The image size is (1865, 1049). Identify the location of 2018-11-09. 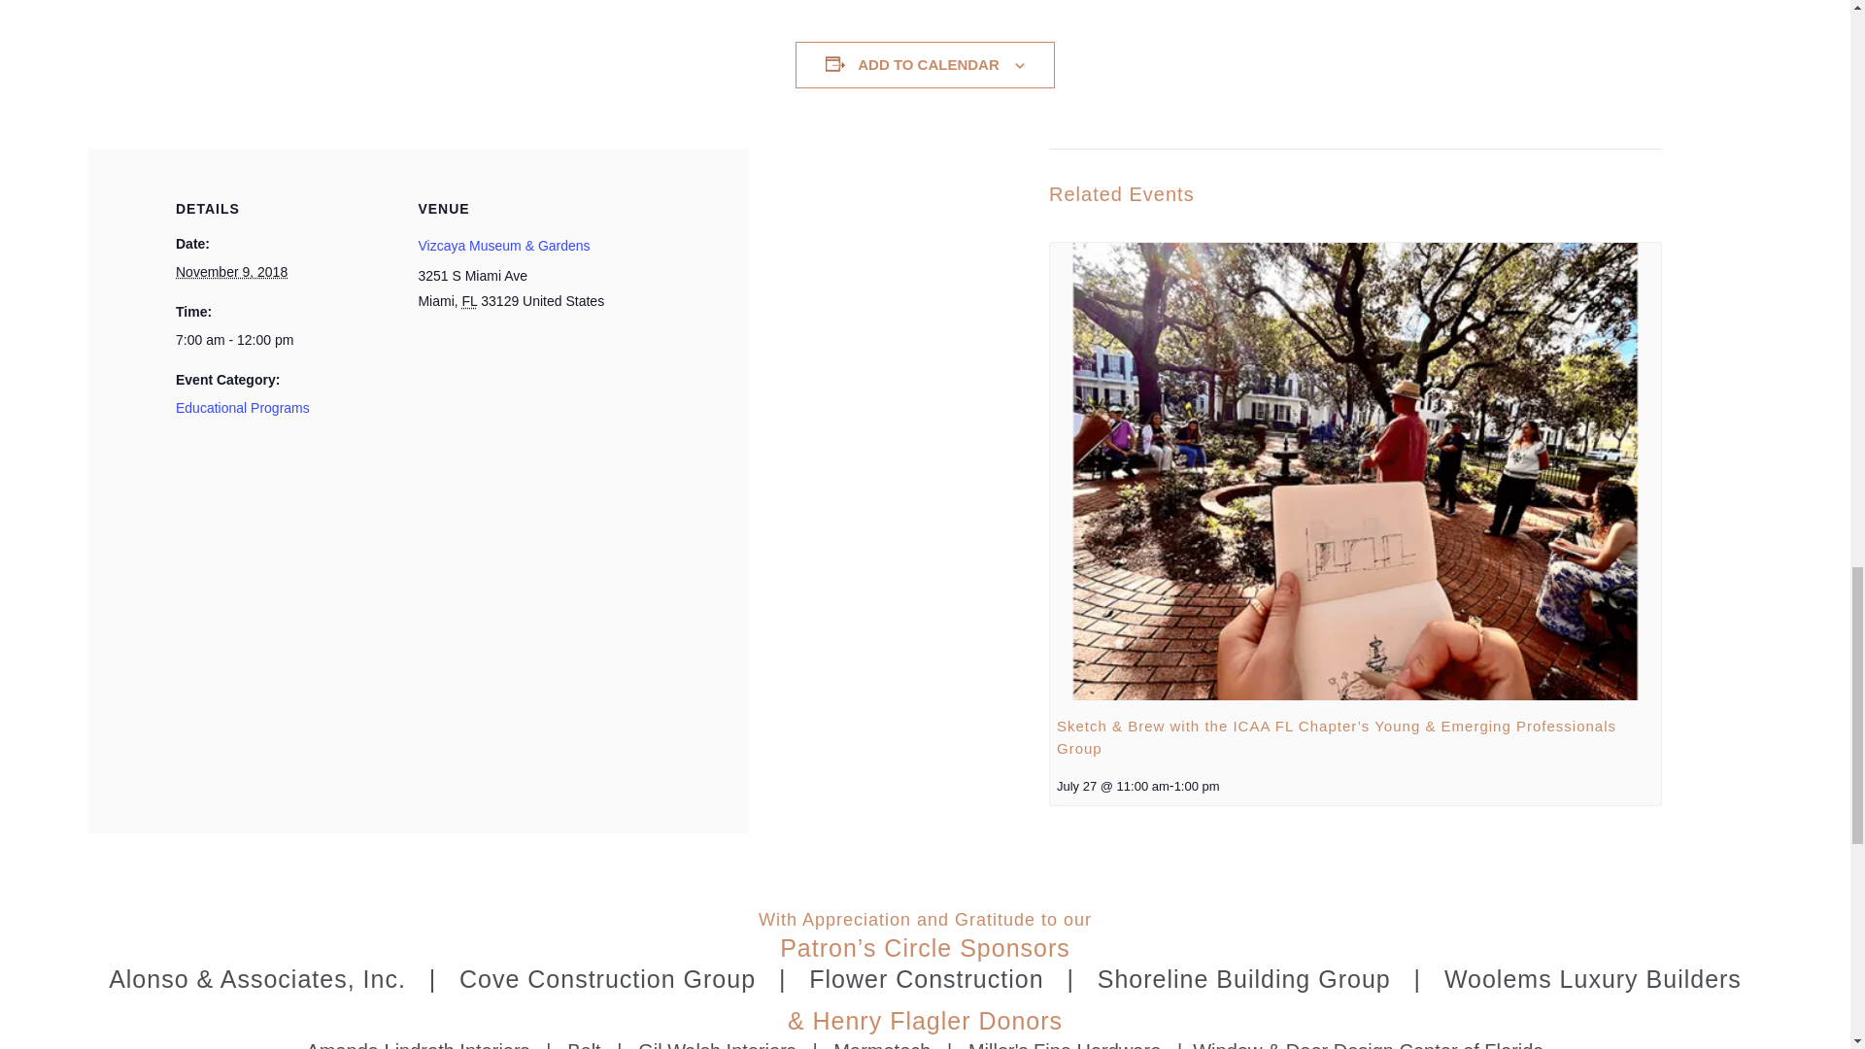
(231, 272).